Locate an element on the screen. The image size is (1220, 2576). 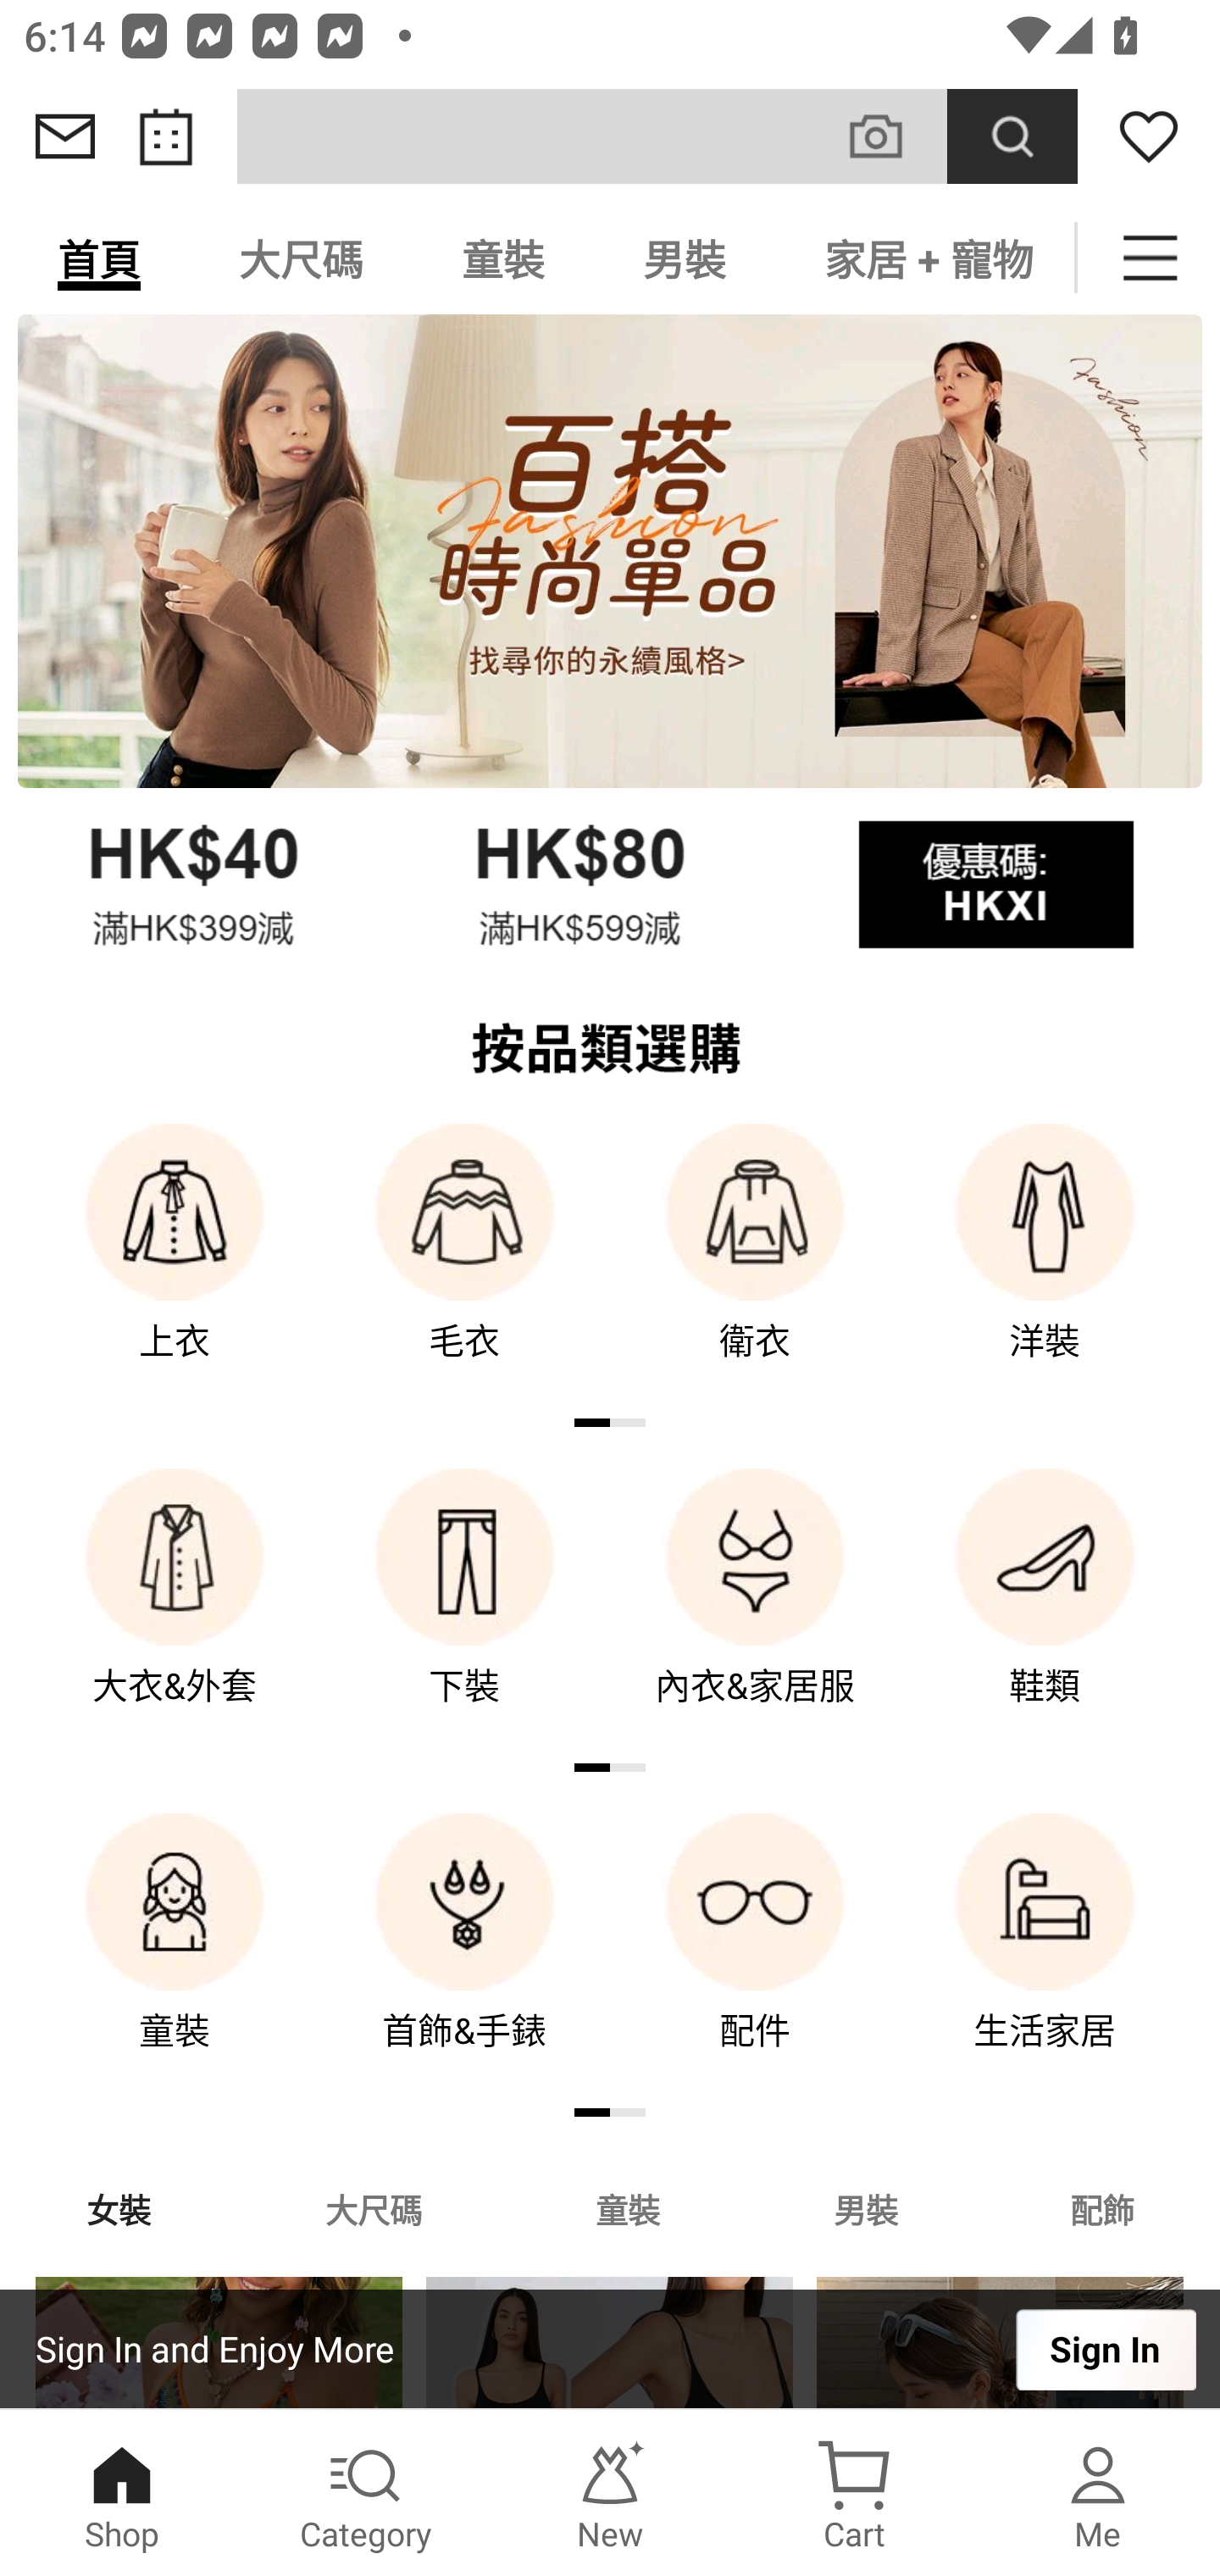
大衣&外套 is located at coordinates (175, 1610).